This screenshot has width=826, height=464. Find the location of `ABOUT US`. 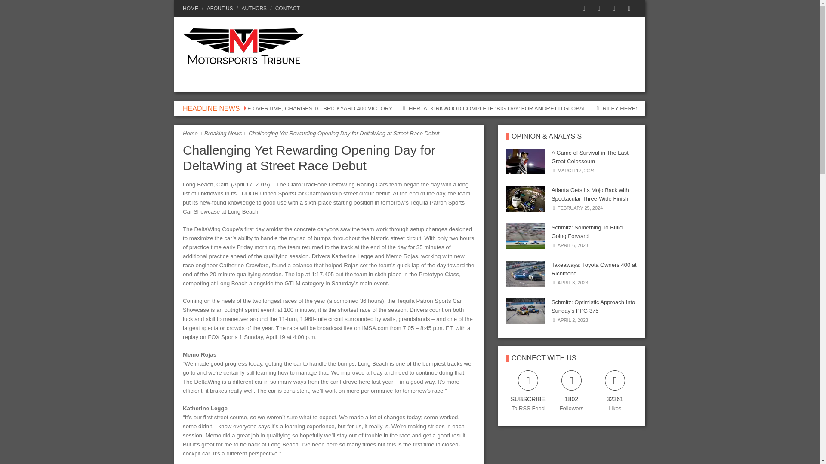

ABOUT US is located at coordinates (219, 9).